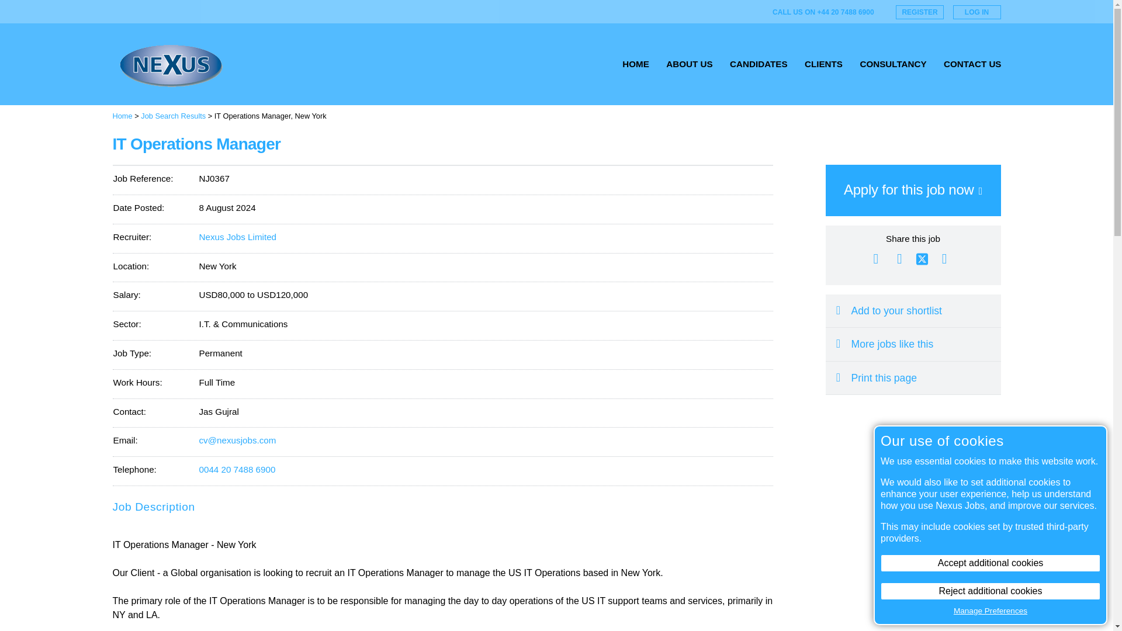 The image size is (1122, 631). What do you see at coordinates (913, 377) in the screenshot?
I see `Print this page` at bounding box center [913, 377].